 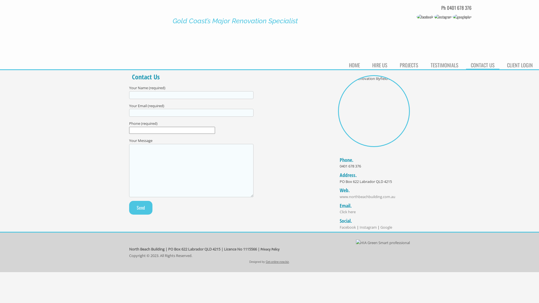 I want to click on Facebook, so click(x=348, y=227).